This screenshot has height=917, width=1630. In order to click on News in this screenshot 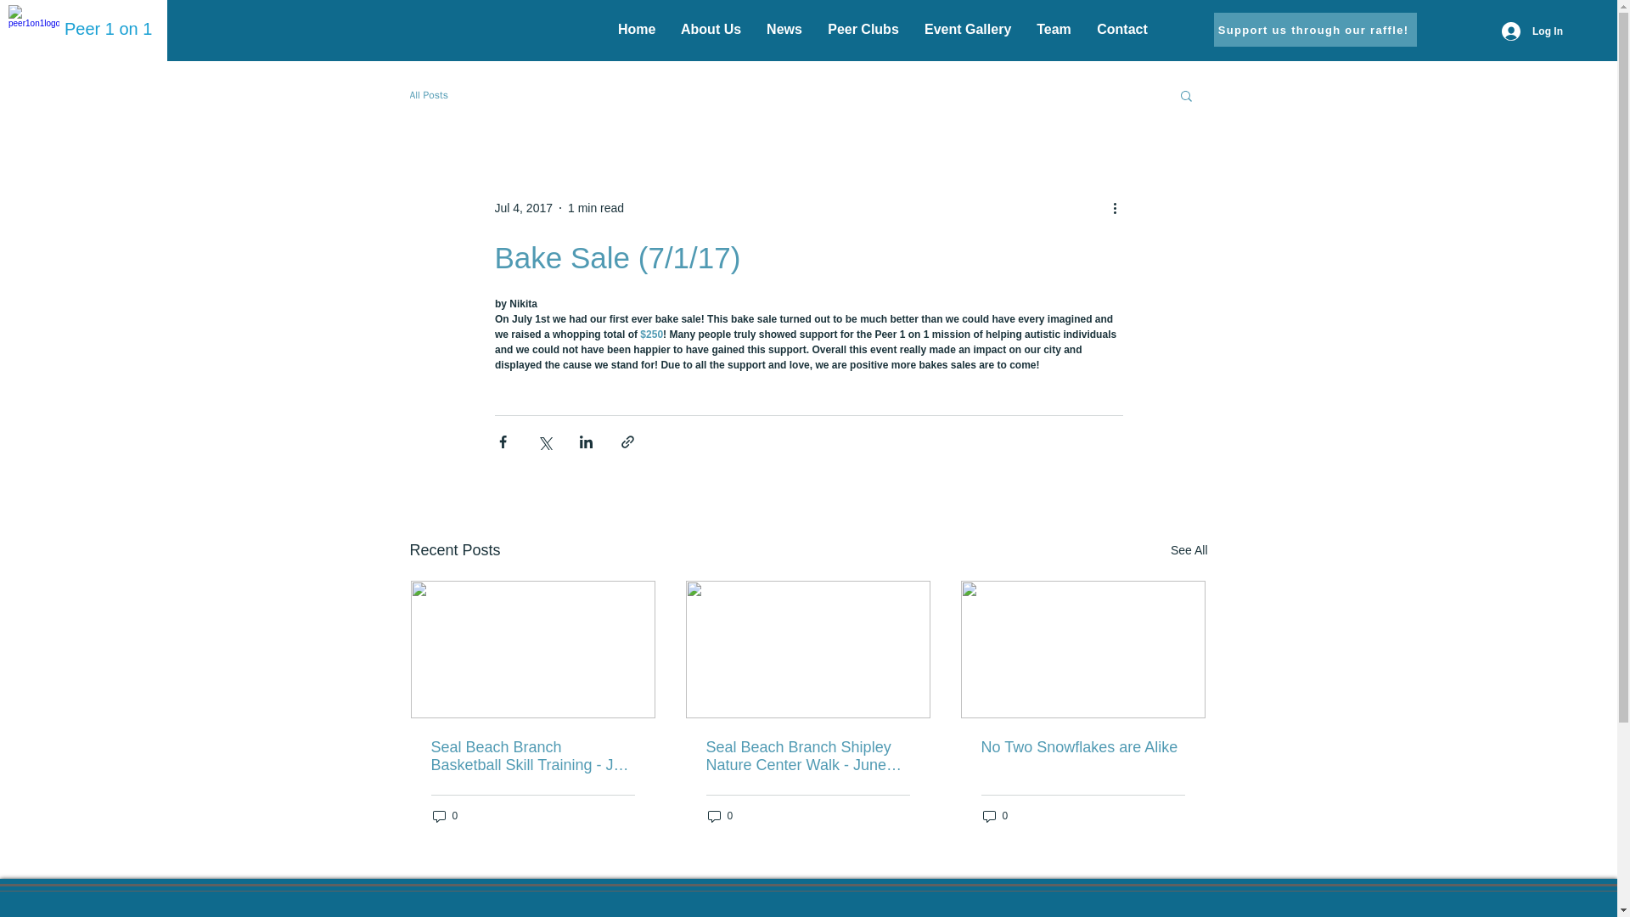, I will do `click(784, 29)`.